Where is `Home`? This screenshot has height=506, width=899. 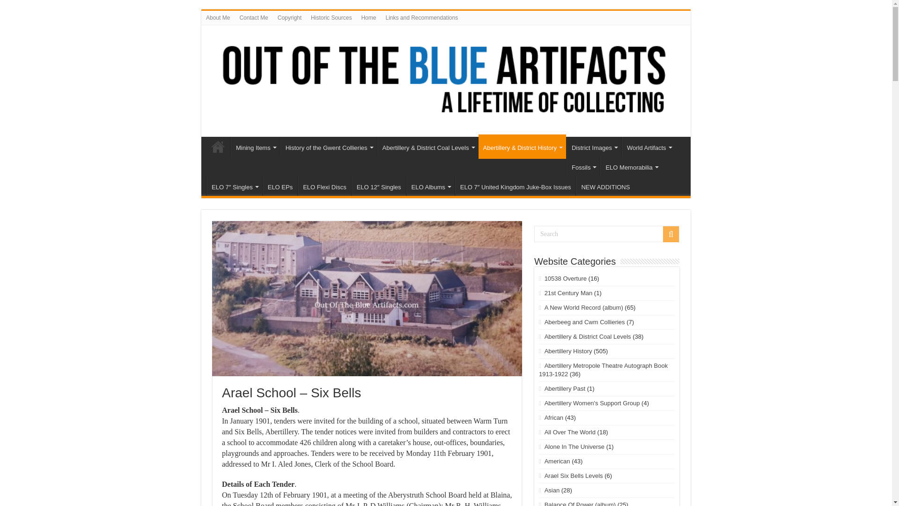
Home is located at coordinates (368, 17).